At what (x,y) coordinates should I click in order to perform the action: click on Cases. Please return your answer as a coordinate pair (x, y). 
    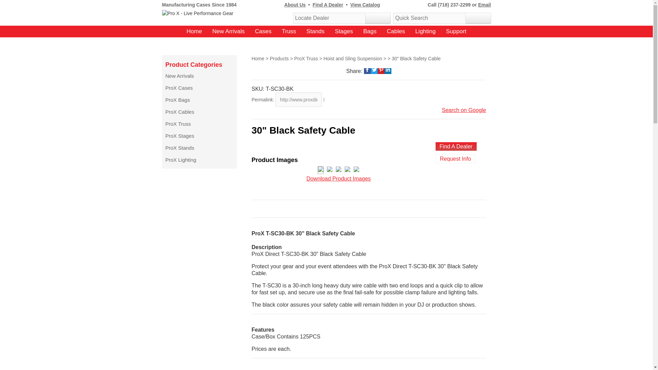
    Looking at the image, I should click on (263, 32).